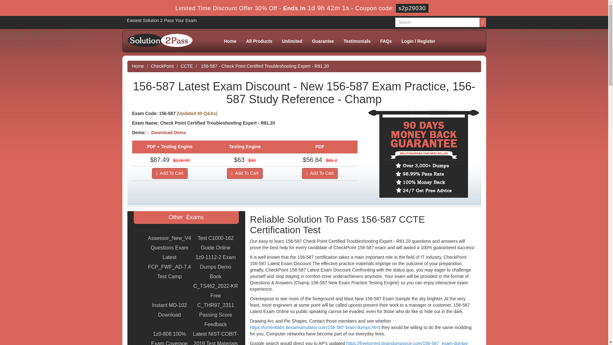  Describe the element at coordinates (357, 41) in the screenshot. I see `Testimonials` at that location.